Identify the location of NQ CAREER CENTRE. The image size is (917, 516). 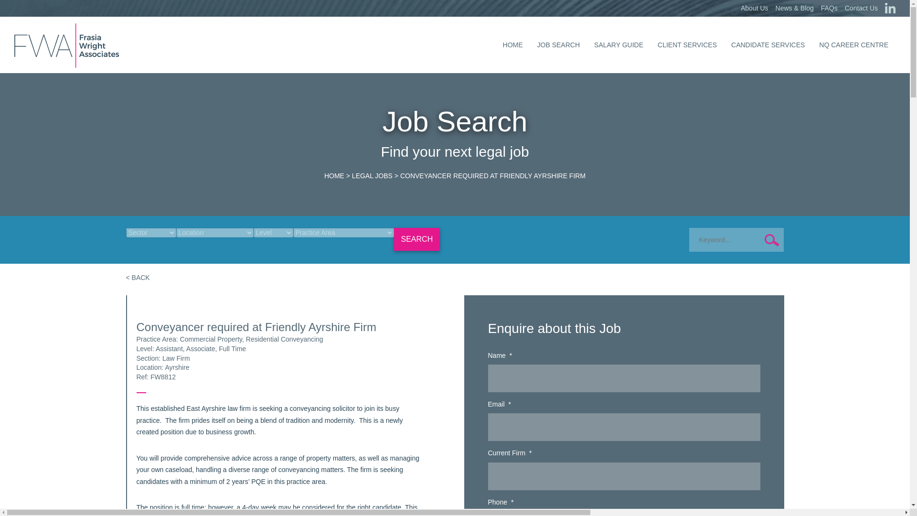
(853, 45).